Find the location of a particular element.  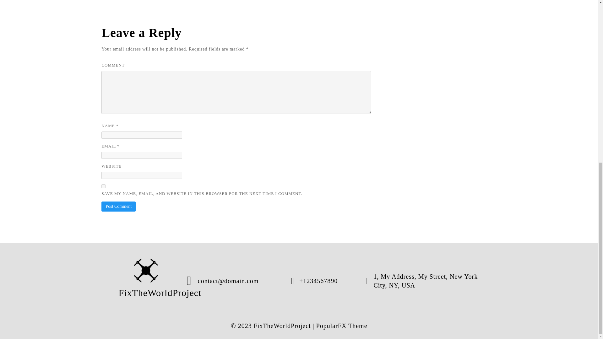

PopularFX Theme is located at coordinates (342, 326).